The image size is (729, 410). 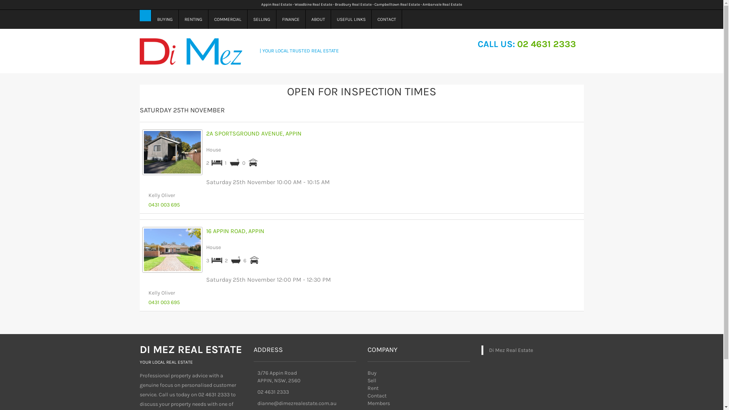 What do you see at coordinates (273, 392) in the screenshot?
I see `02 4631 2333` at bounding box center [273, 392].